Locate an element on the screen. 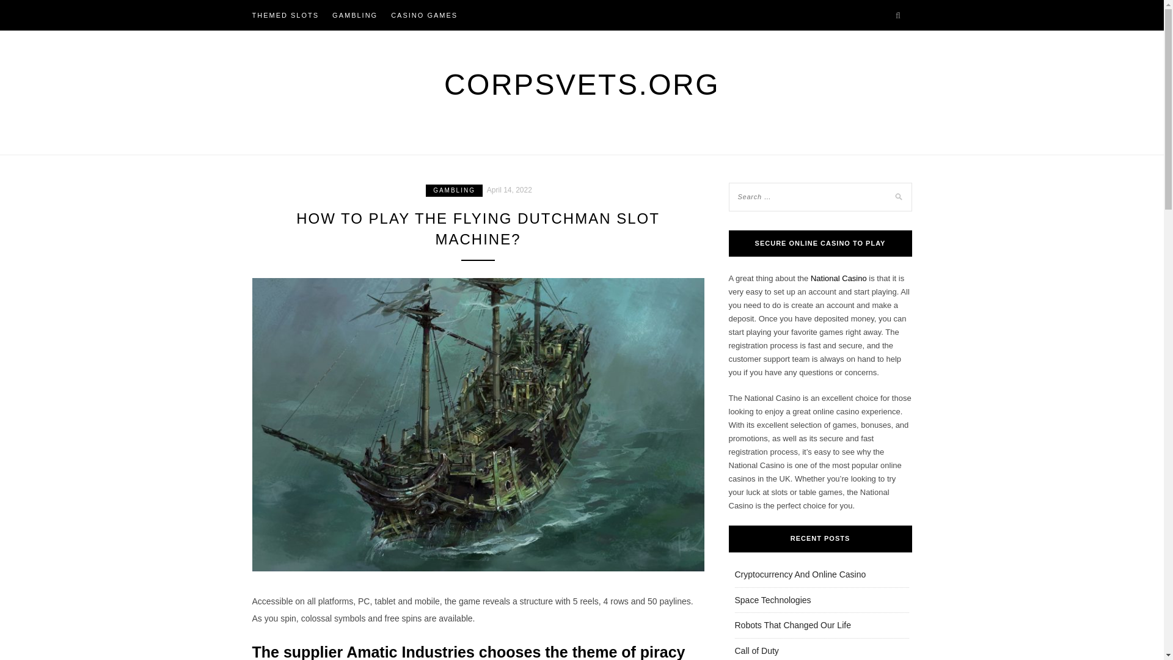 This screenshot has width=1173, height=660. Cryptocurrency And Online Casino is located at coordinates (799, 574).